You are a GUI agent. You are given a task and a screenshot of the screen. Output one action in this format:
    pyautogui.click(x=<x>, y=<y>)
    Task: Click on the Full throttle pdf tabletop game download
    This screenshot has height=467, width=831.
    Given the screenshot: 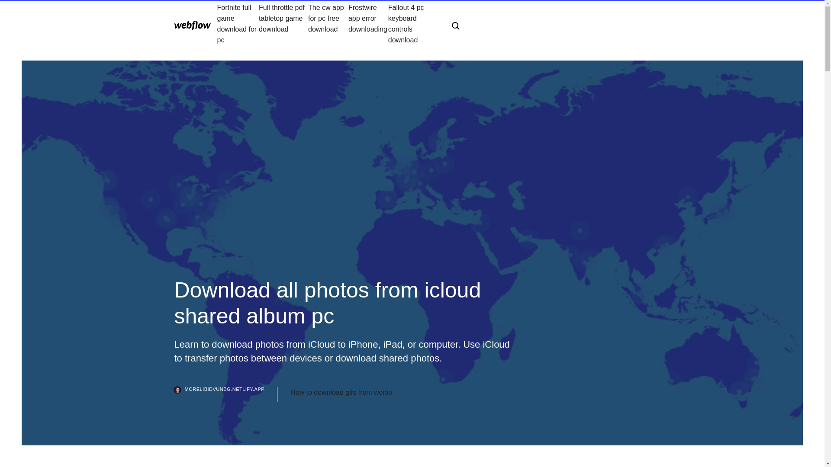 What is the action you would take?
    pyautogui.click(x=283, y=23)
    